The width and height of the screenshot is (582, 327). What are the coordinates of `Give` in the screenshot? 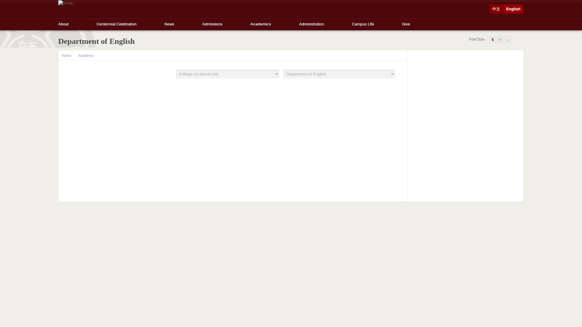 It's located at (406, 22).